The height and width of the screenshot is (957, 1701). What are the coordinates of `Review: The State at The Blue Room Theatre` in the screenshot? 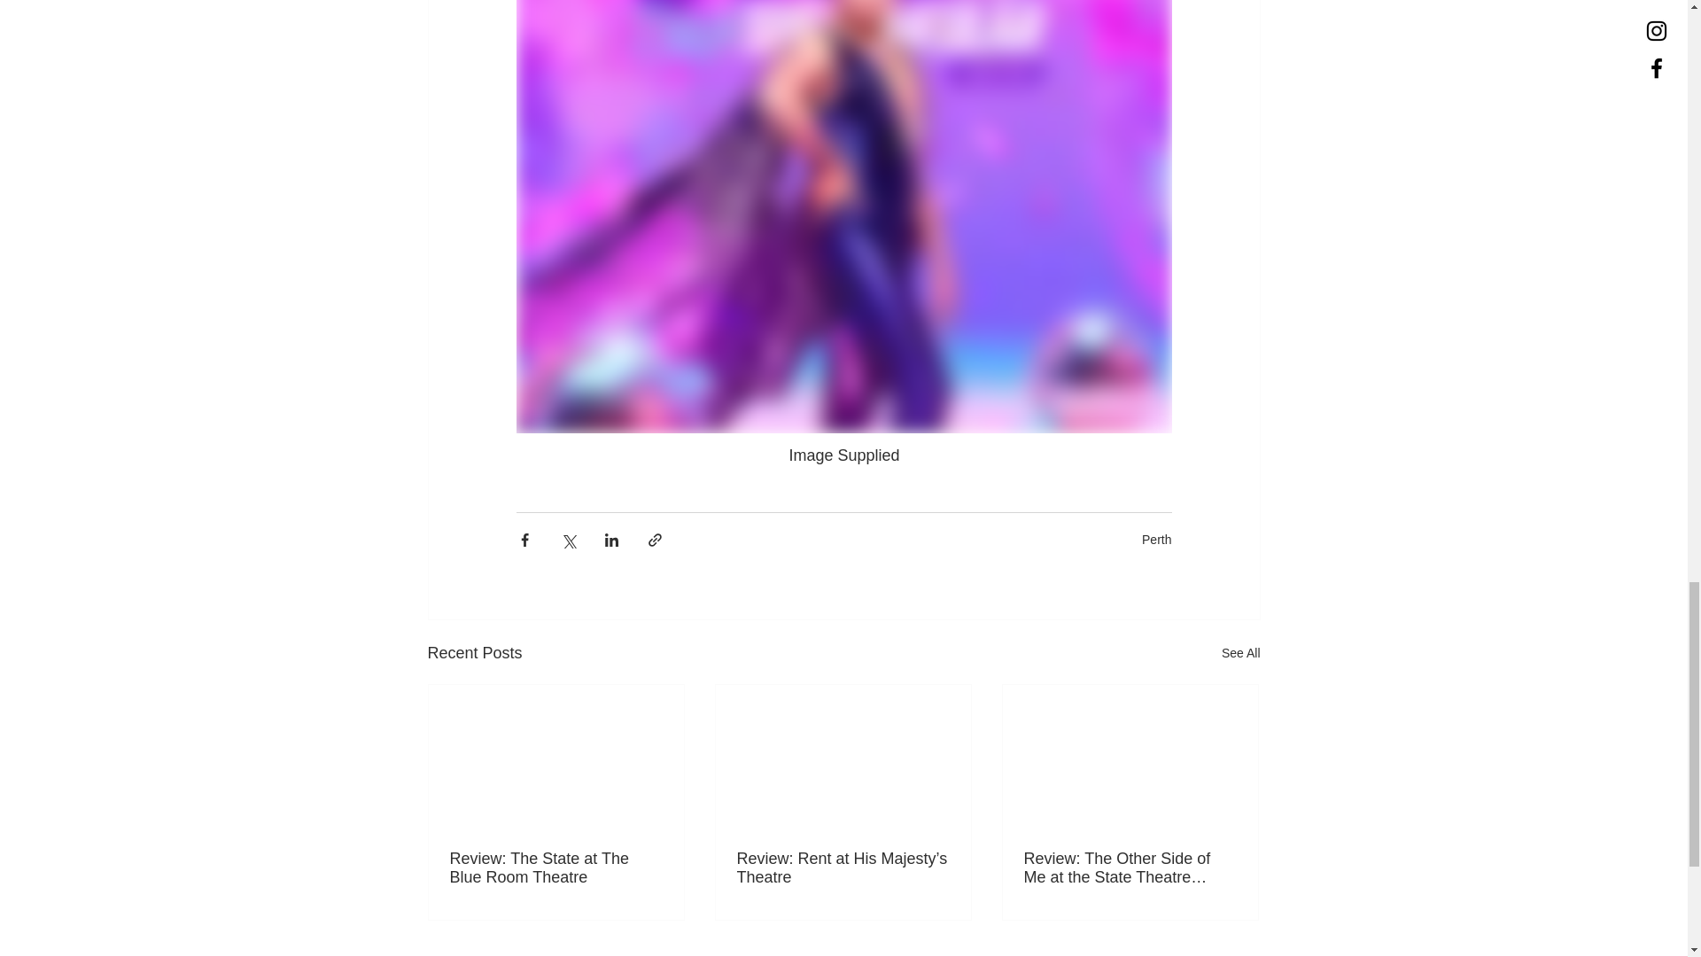 It's located at (556, 868).